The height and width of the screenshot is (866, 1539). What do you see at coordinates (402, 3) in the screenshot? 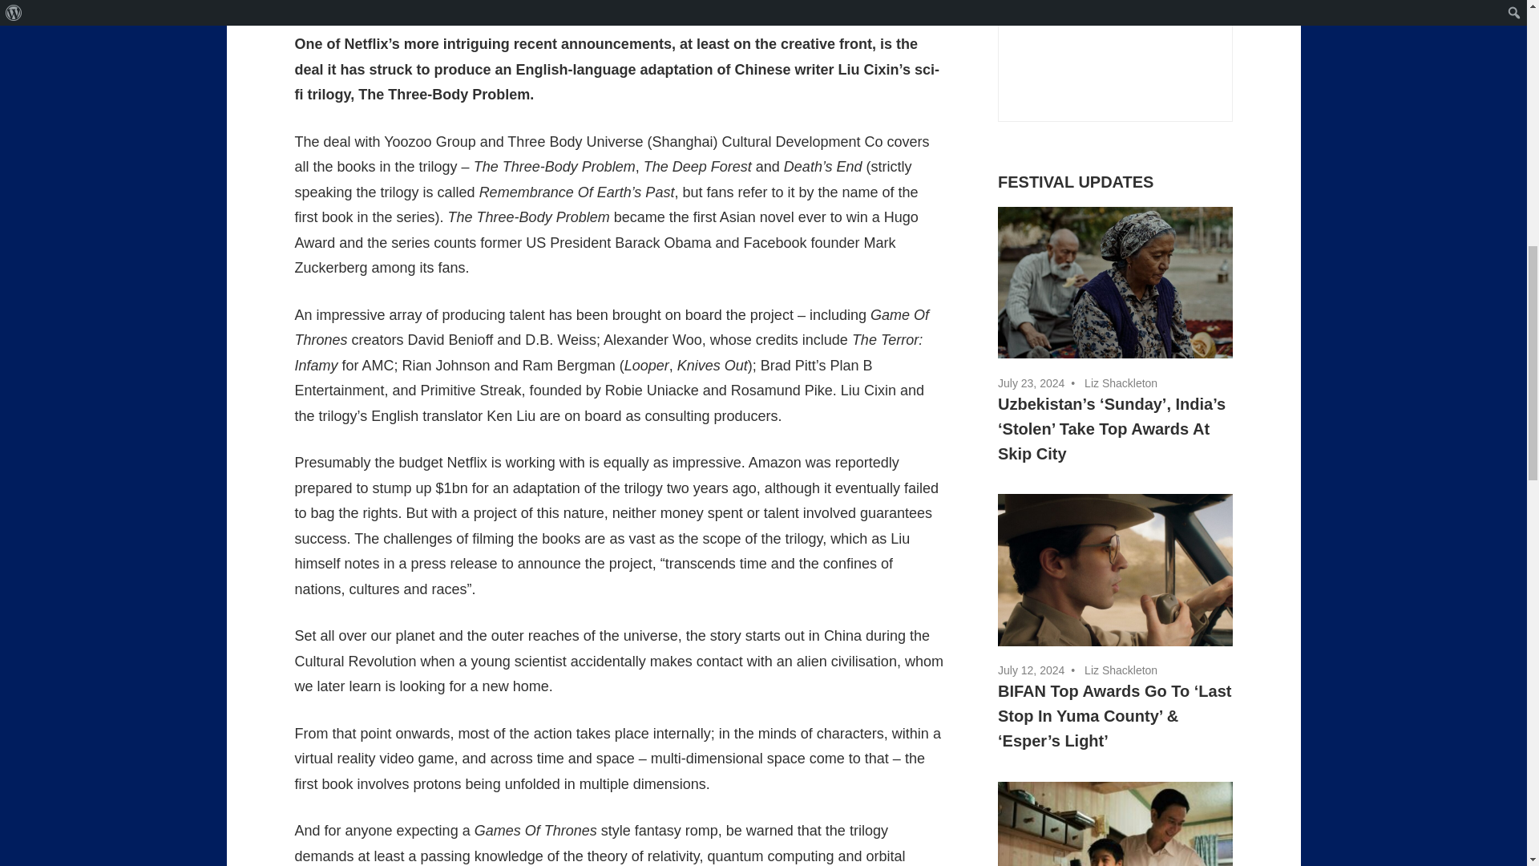
I see `View all posts by Liz Shackleton` at bounding box center [402, 3].